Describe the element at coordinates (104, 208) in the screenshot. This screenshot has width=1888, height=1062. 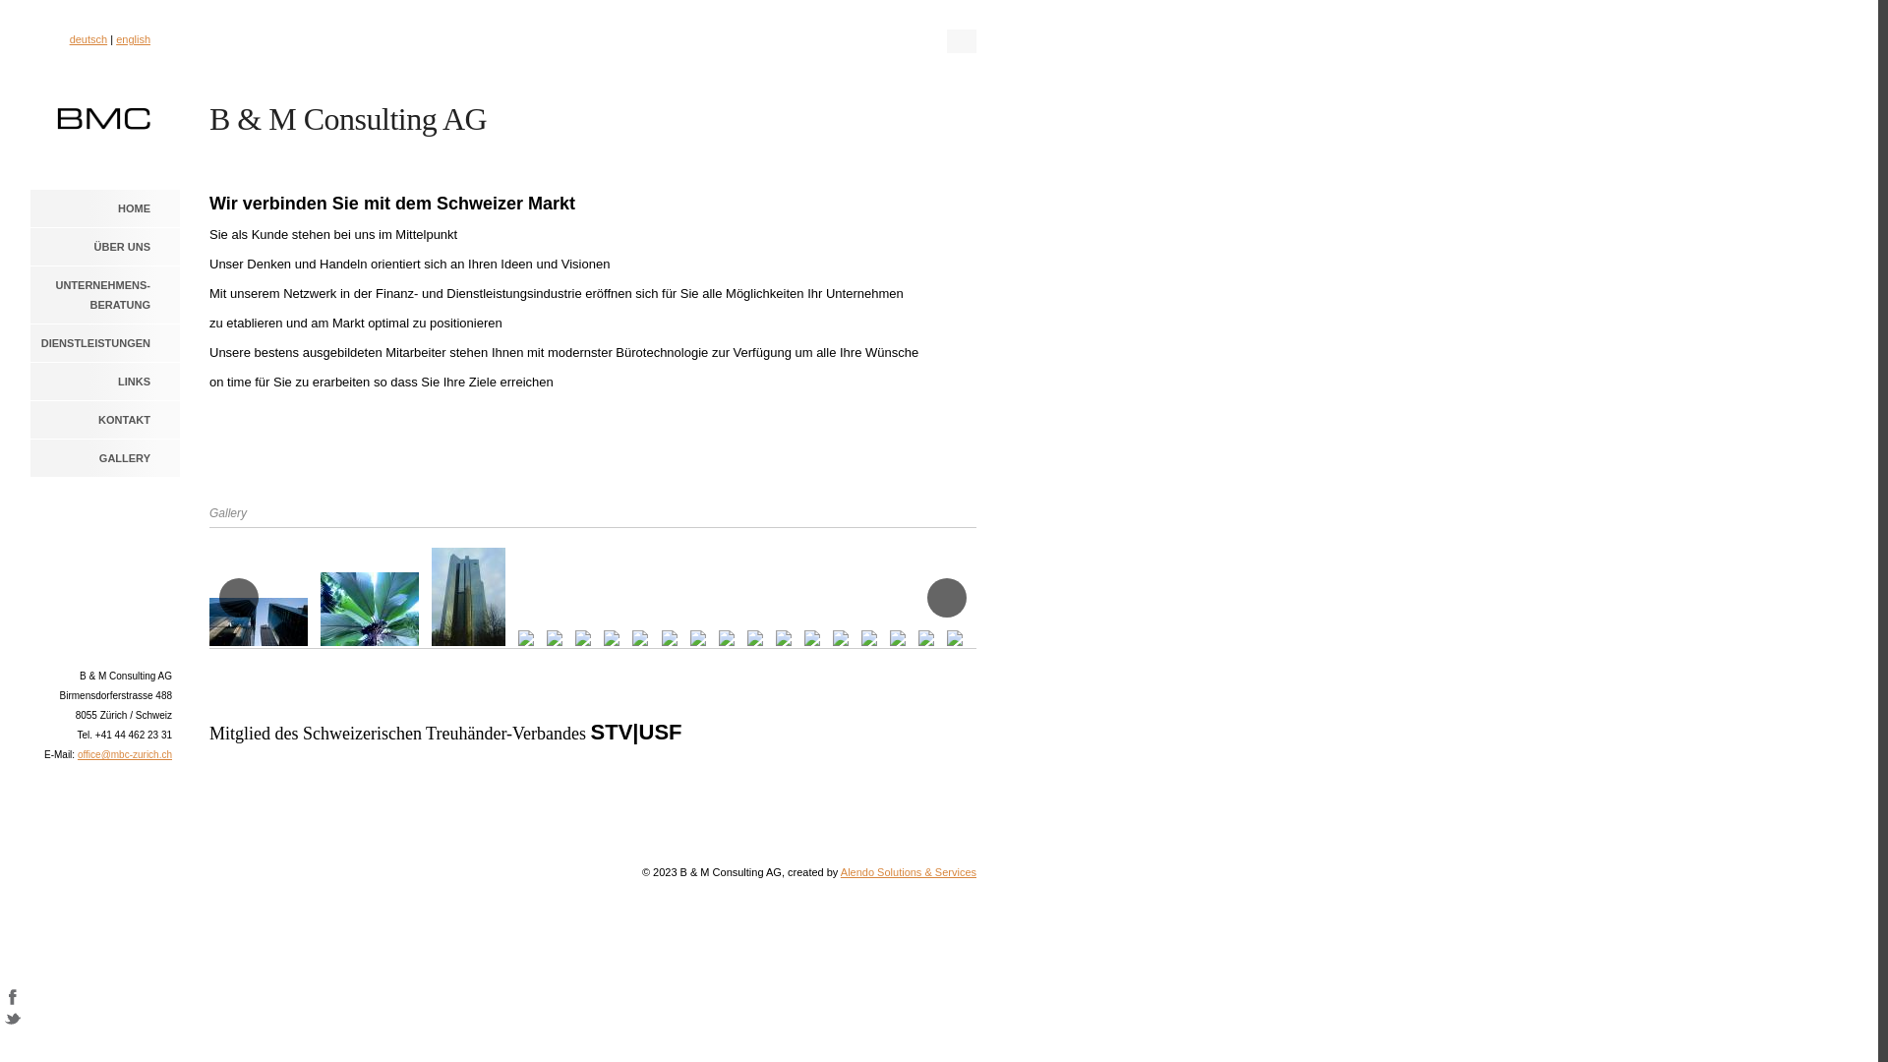
I see `HOME` at that location.